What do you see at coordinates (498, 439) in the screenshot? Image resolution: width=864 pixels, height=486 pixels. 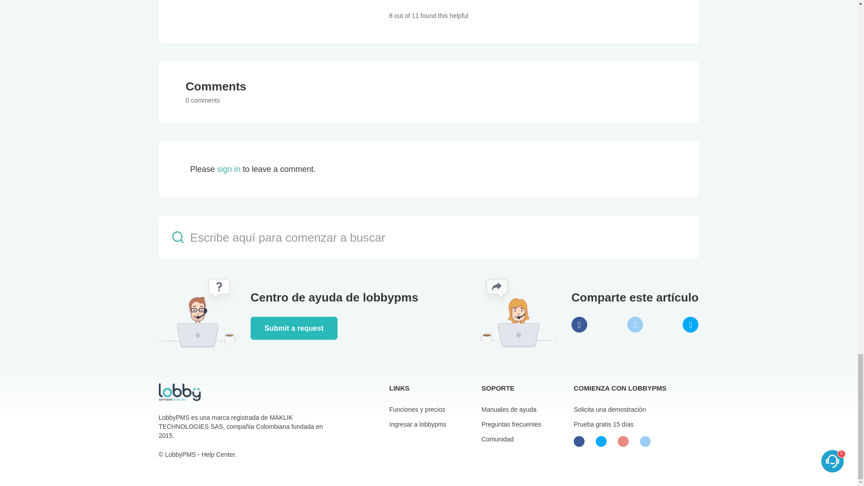 I see `Comunidad` at bounding box center [498, 439].